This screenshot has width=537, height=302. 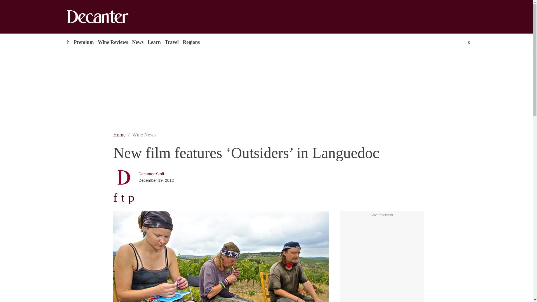 I want to click on Wine Reviews, so click(x=113, y=42).